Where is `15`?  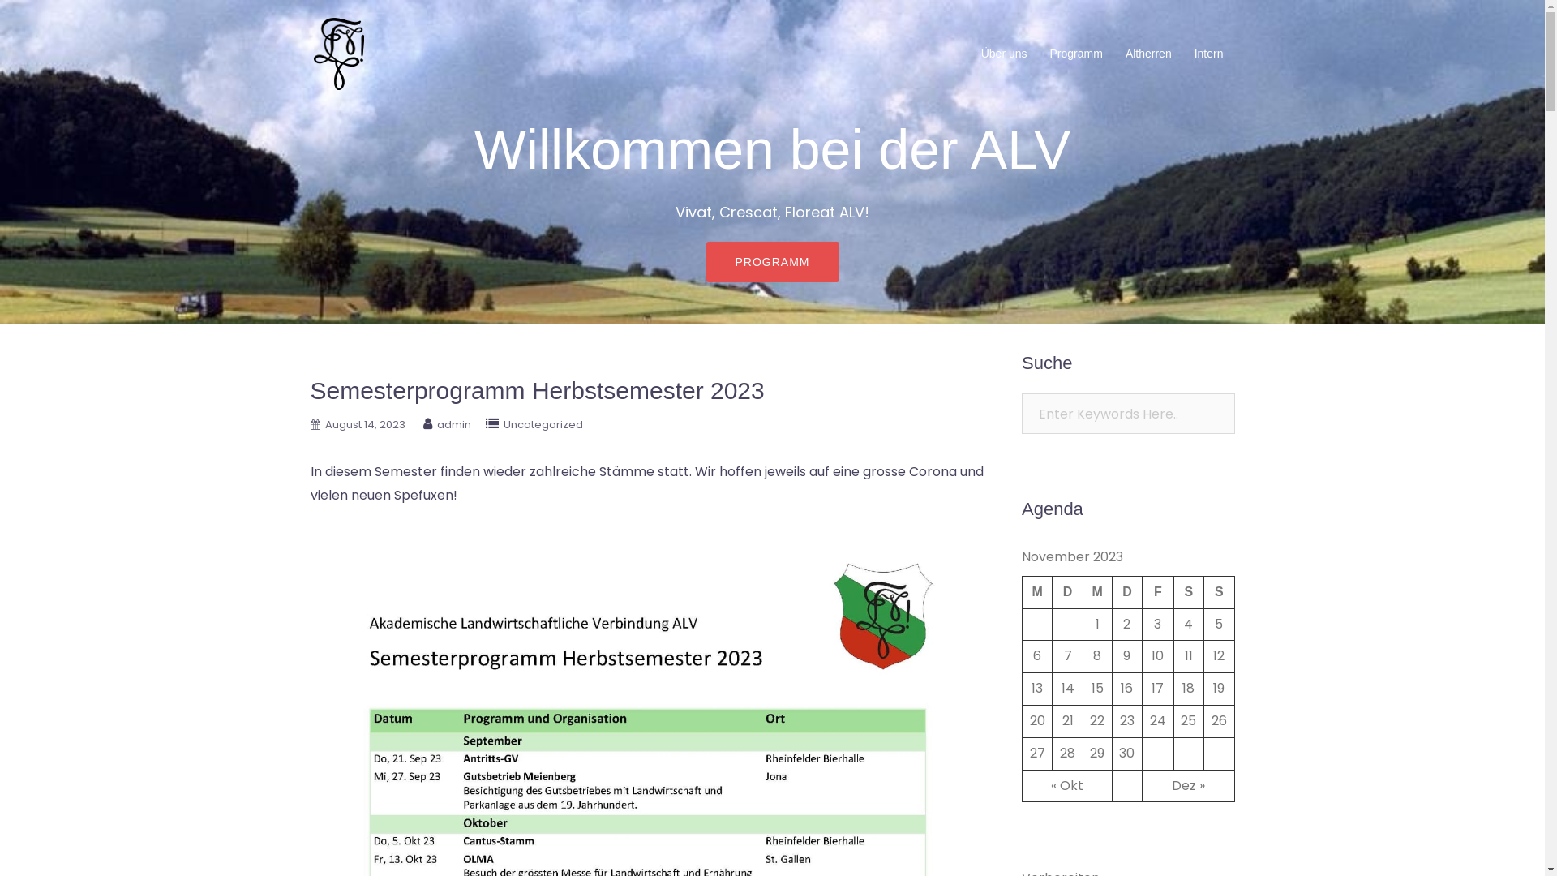 15 is located at coordinates (1098, 688).